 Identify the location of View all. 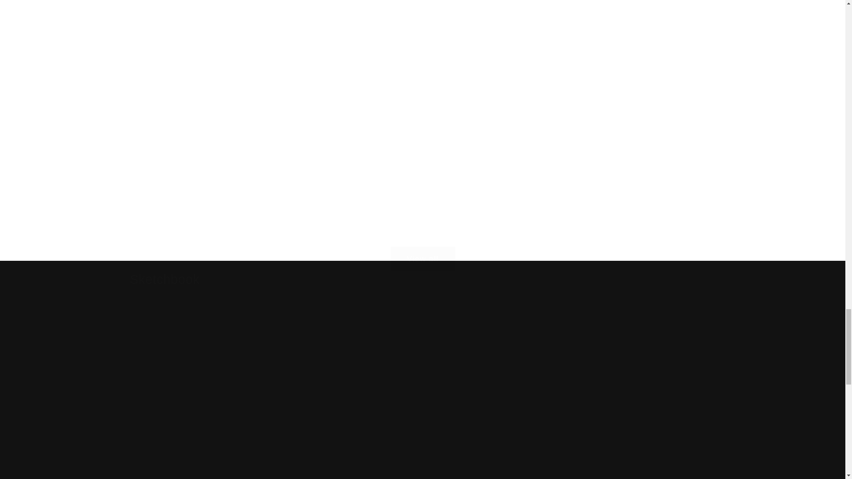
(422, 246).